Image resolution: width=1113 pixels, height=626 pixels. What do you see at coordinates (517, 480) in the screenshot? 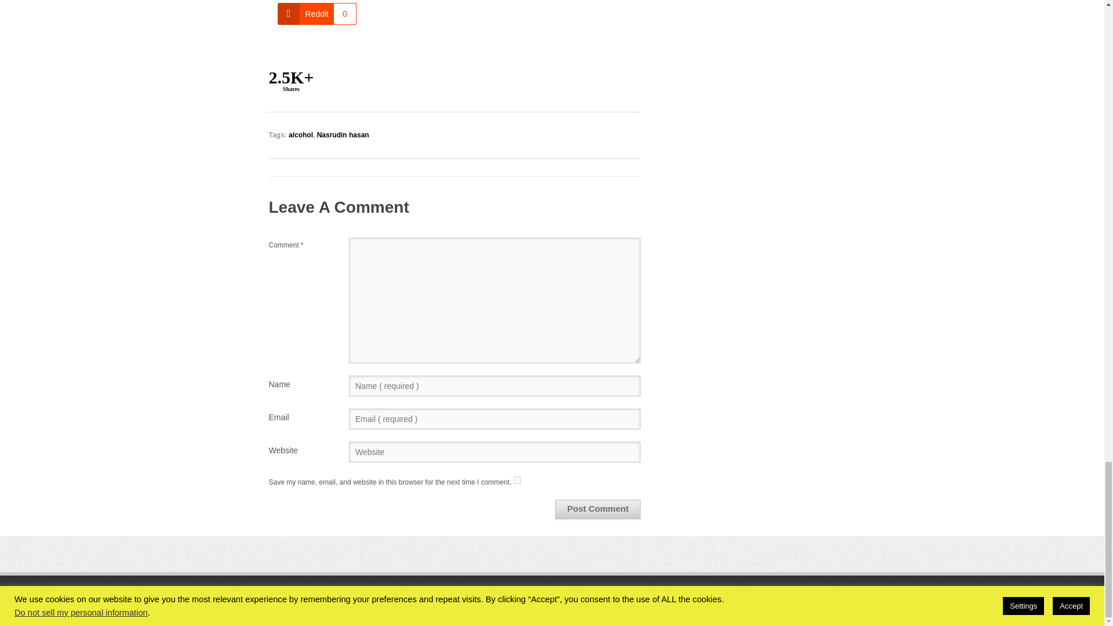
I see `yes` at bounding box center [517, 480].